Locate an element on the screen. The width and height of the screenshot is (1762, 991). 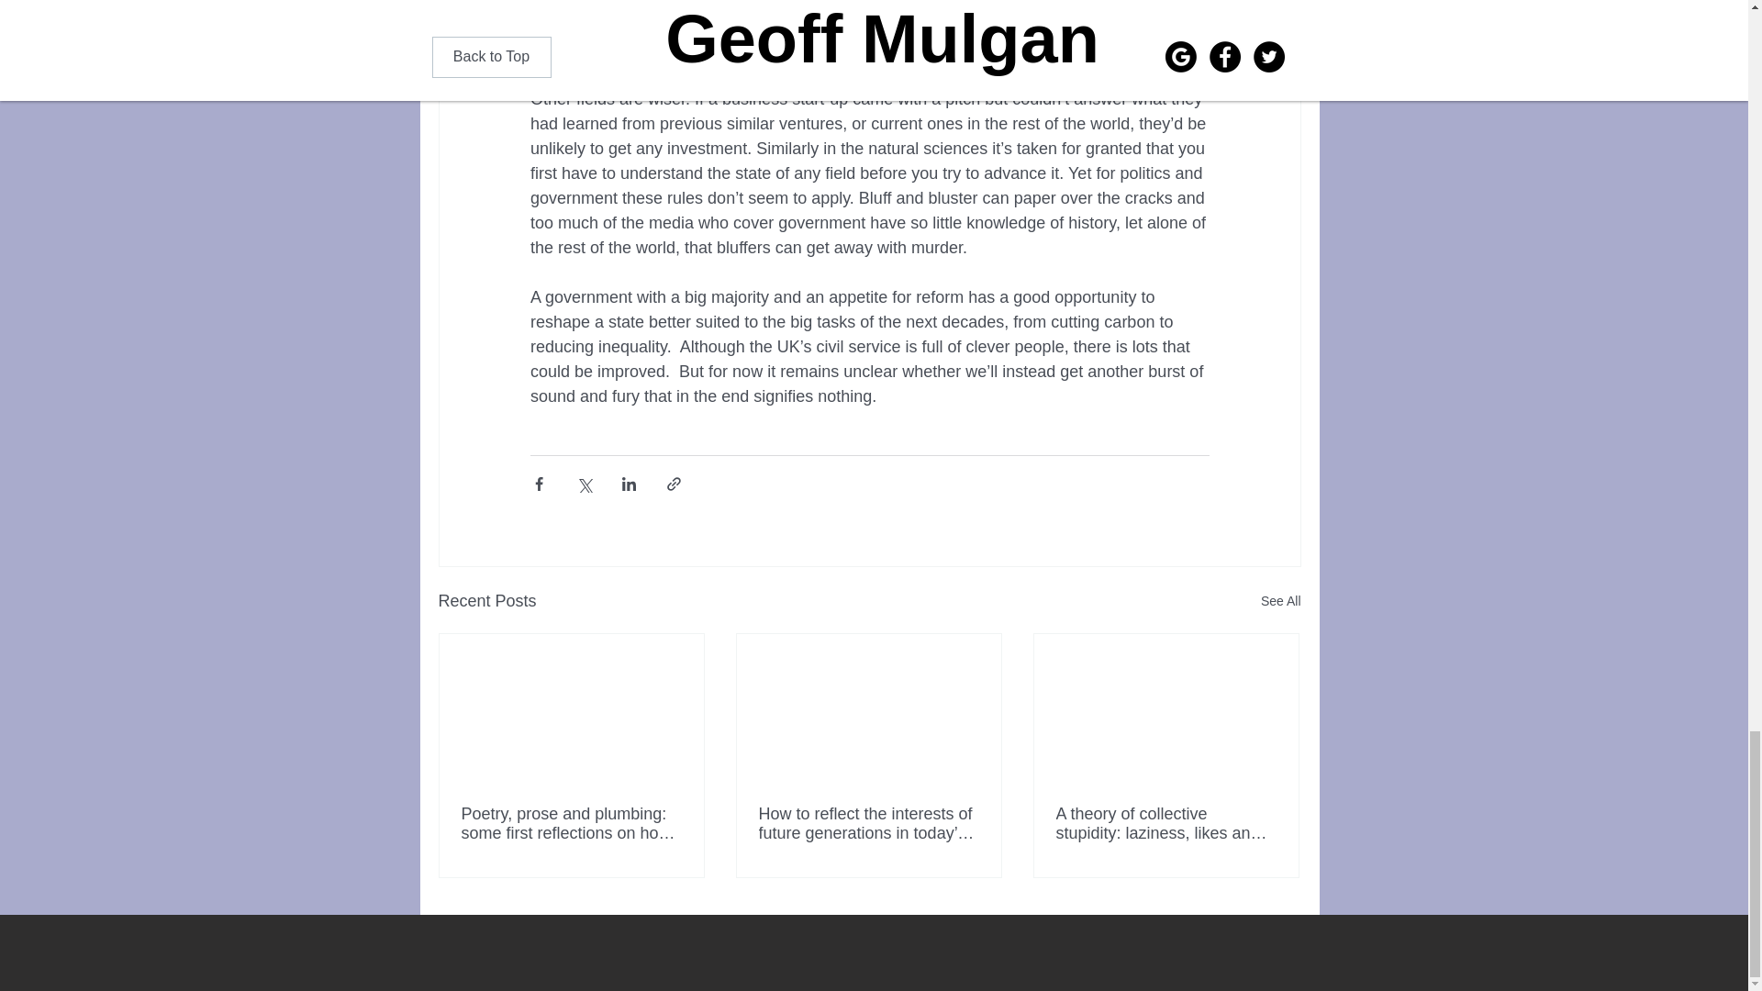
See All is located at coordinates (1281, 601).